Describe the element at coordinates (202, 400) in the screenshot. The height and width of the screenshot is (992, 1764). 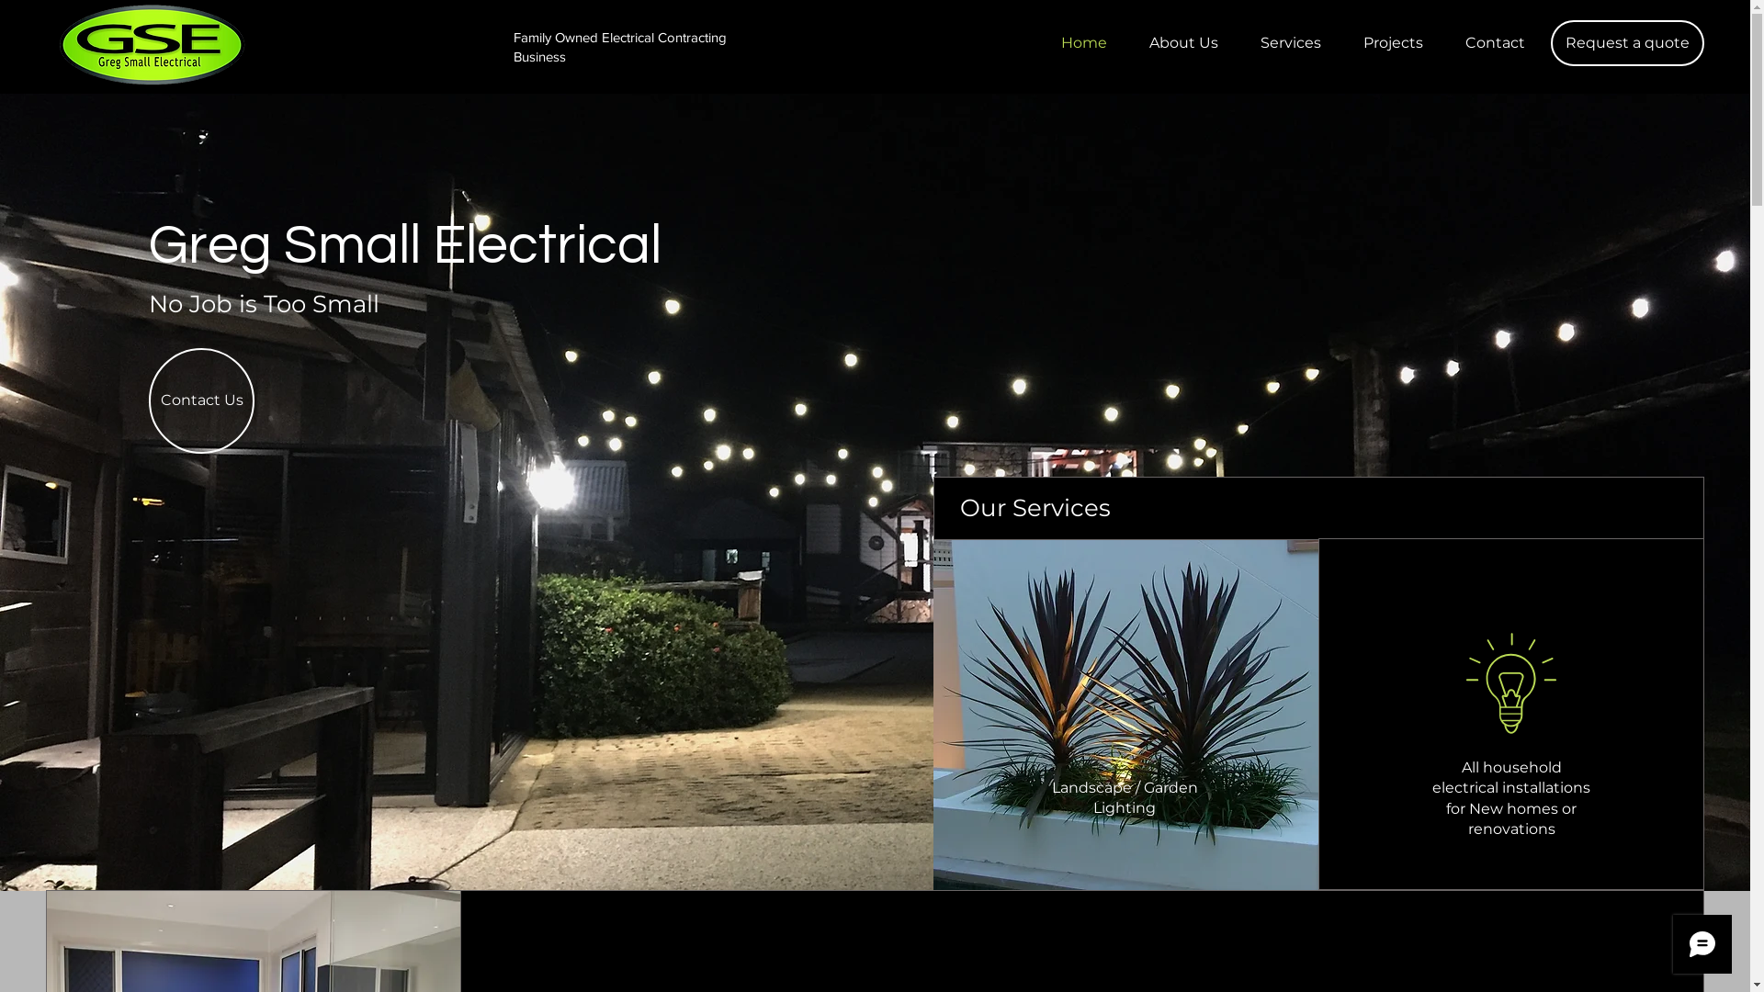
I see `Contact Us` at that location.